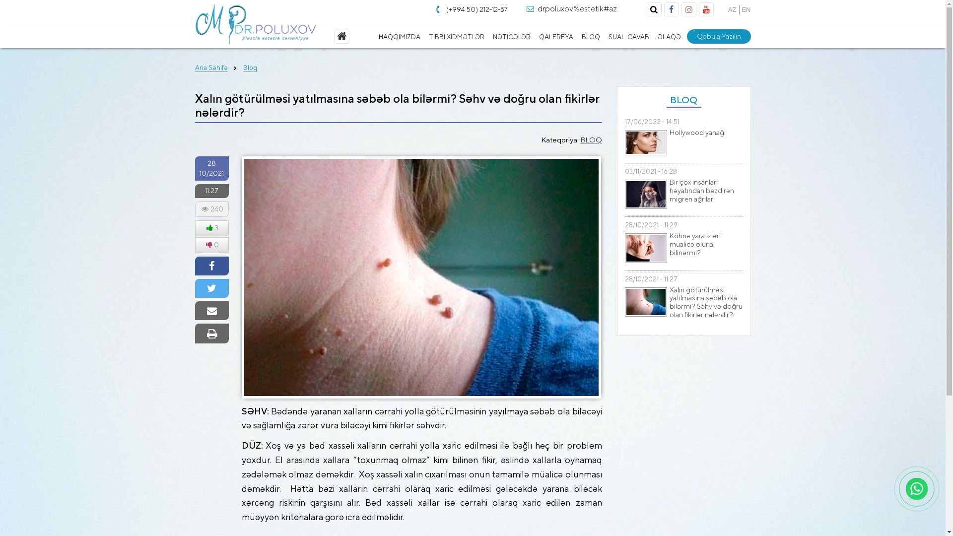  Describe the element at coordinates (689, 9) in the screenshot. I see `Instagram` at that location.